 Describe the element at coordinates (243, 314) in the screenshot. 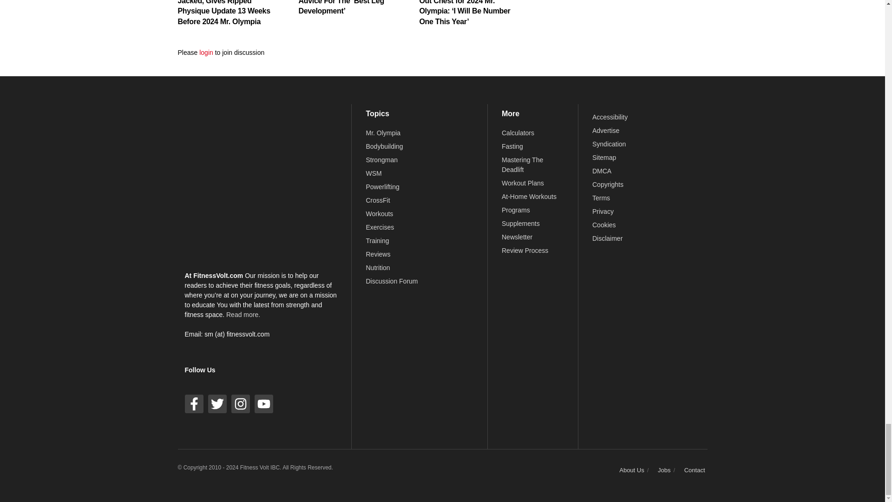

I see `Read more about Fitness Volt` at that location.